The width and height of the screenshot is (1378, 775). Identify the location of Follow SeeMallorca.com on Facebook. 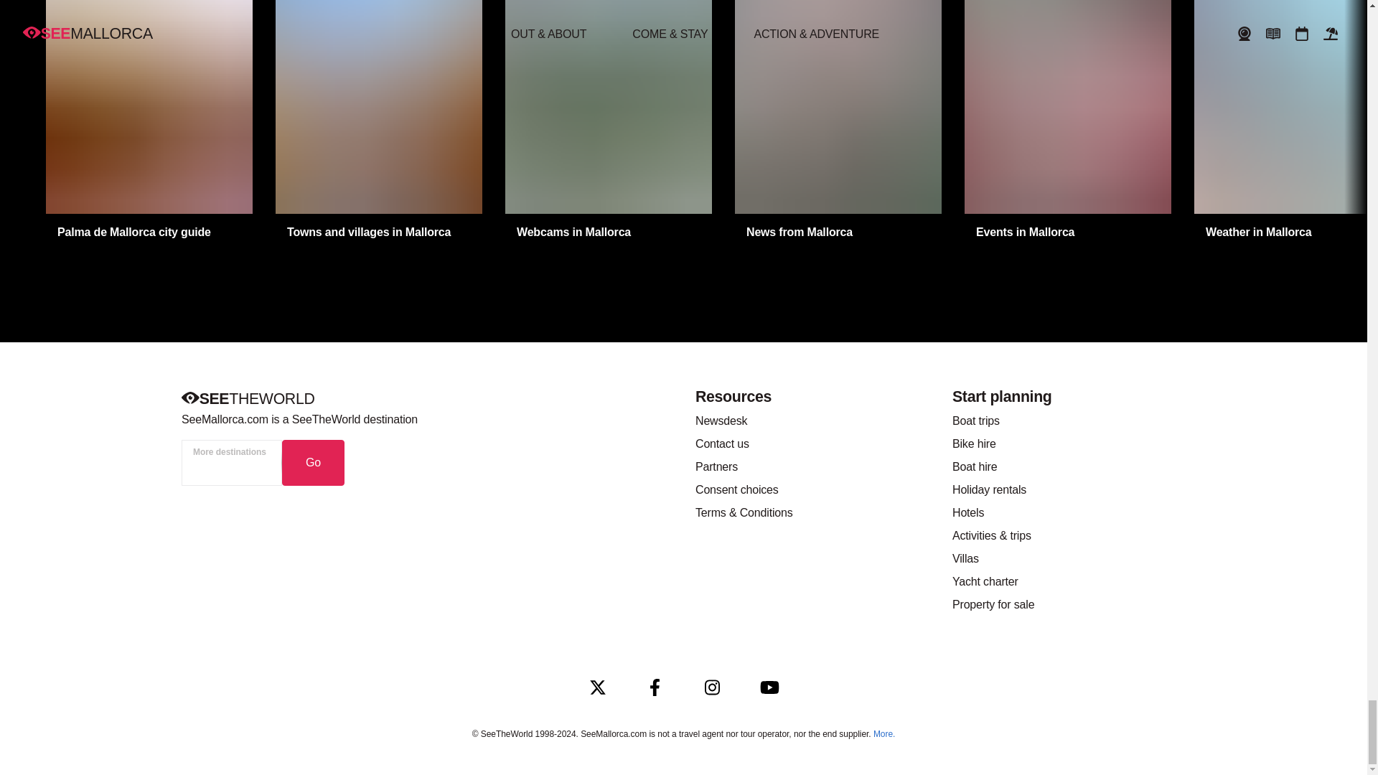
(655, 687).